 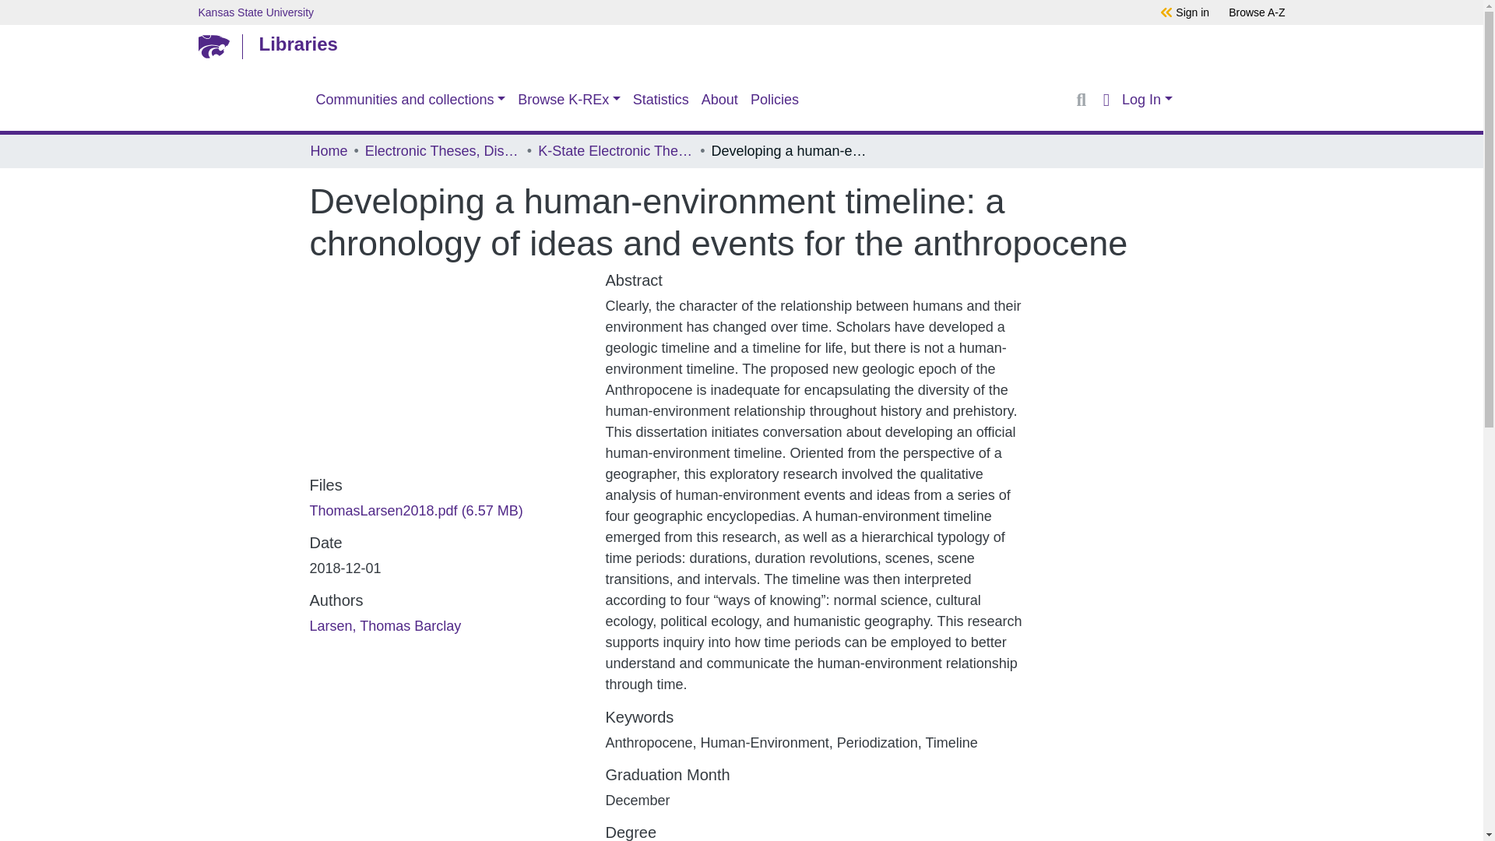 I want to click on Log In, so click(x=1146, y=100).